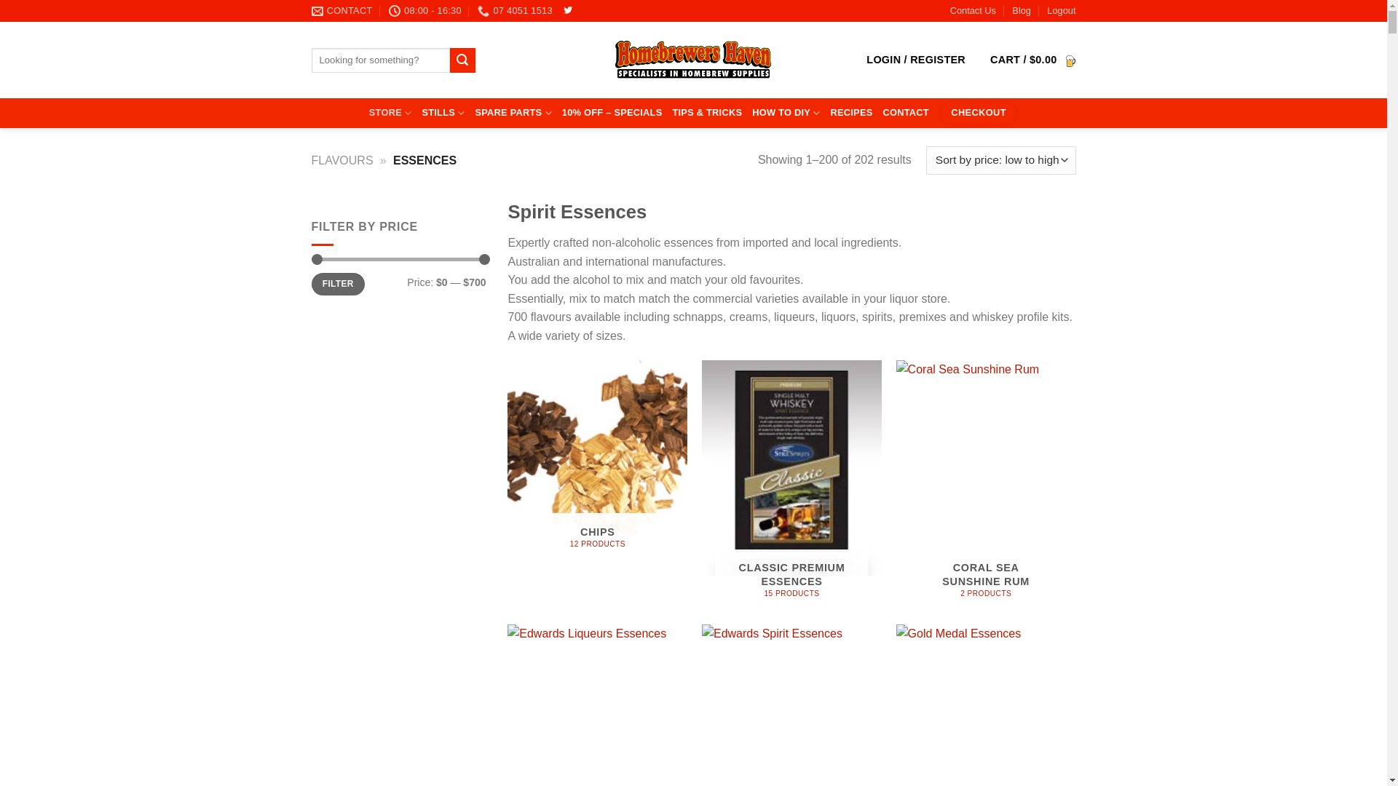  Describe the element at coordinates (0, 0) in the screenshot. I see `Skip to content` at that location.